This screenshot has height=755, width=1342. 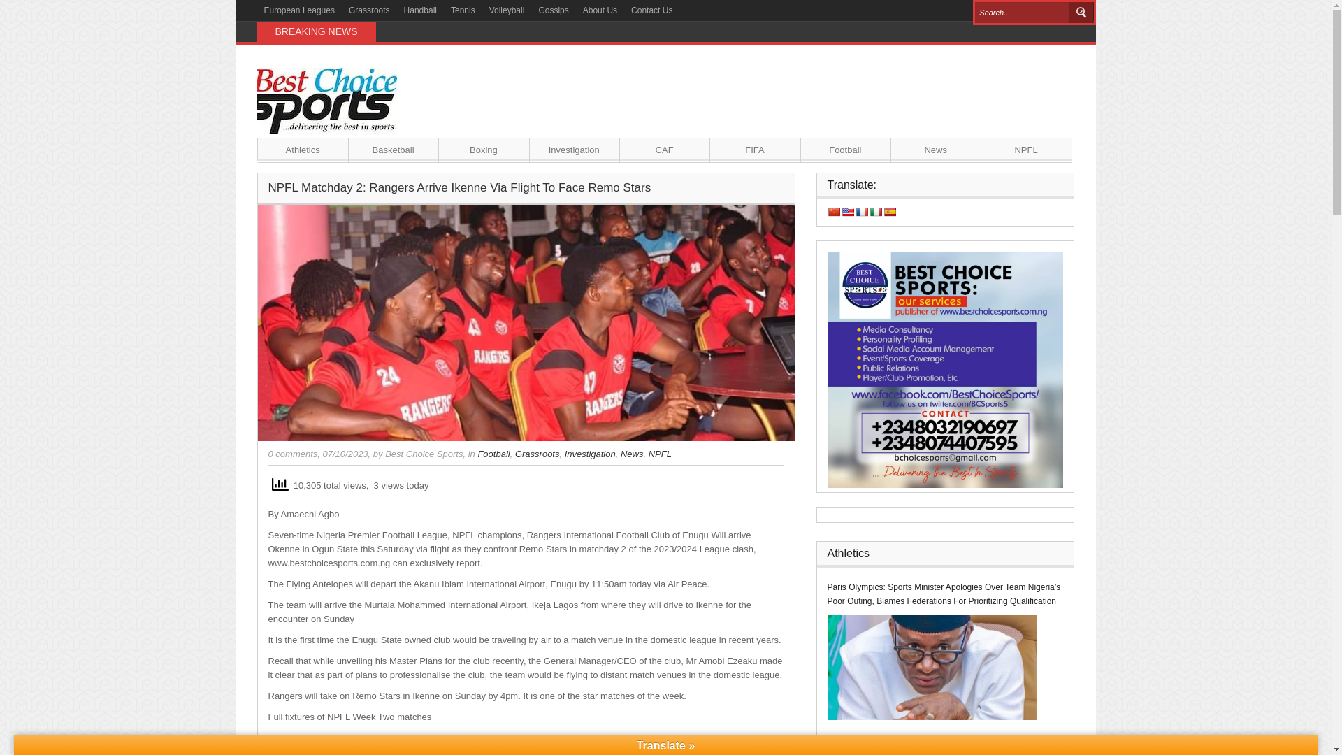 What do you see at coordinates (600, 10) in the screenshot?
I see `About Us` at bounding box center [600, 10].